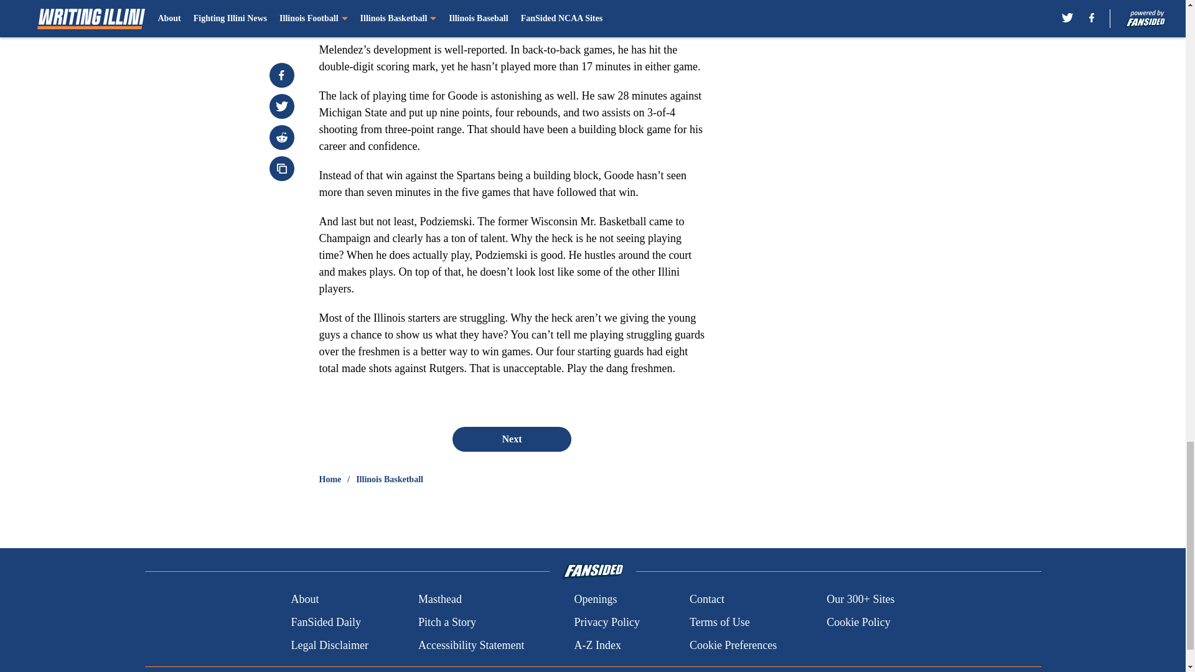  Describe the element at coordinates (471, 645) in the screenshot. I see `Accessibility Statement` at that location.